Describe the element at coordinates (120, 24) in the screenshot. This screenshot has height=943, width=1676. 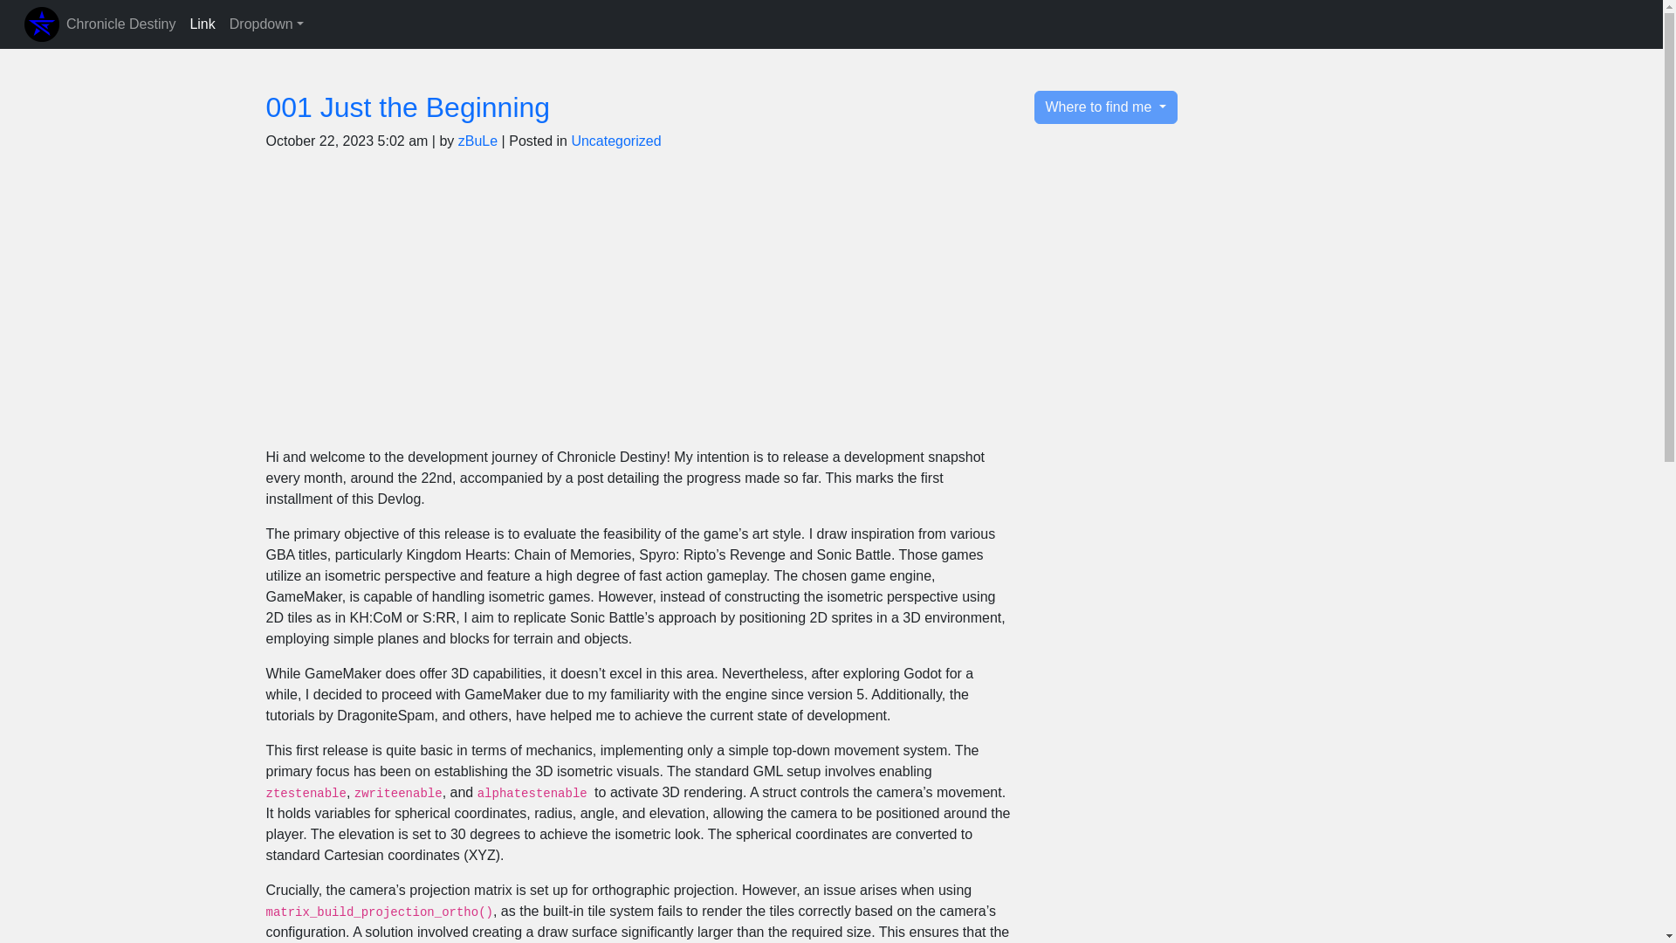
I see `Chronicle Destiny` at that location.